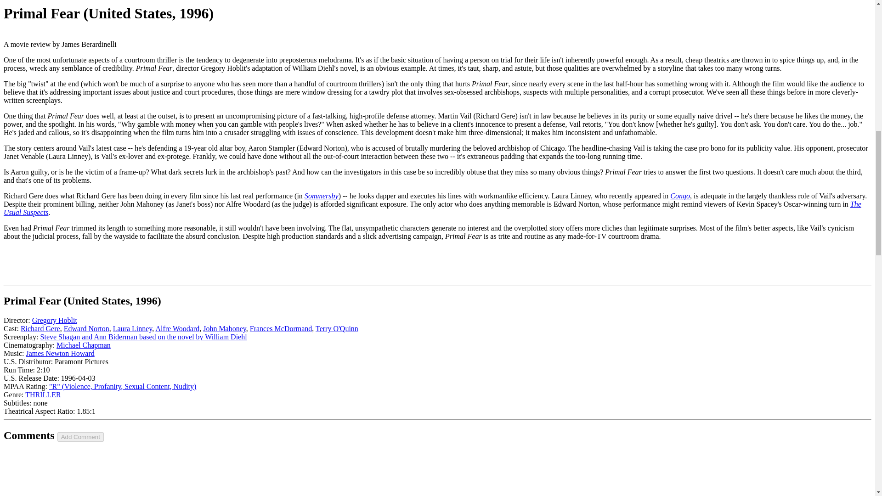 This screenshot has width=882, height=496. What do you see at coordinates (281, 328) in the screenshot?
I see `View all reviews for movies starring Frances McDormand` at bounding box center [281, 328].